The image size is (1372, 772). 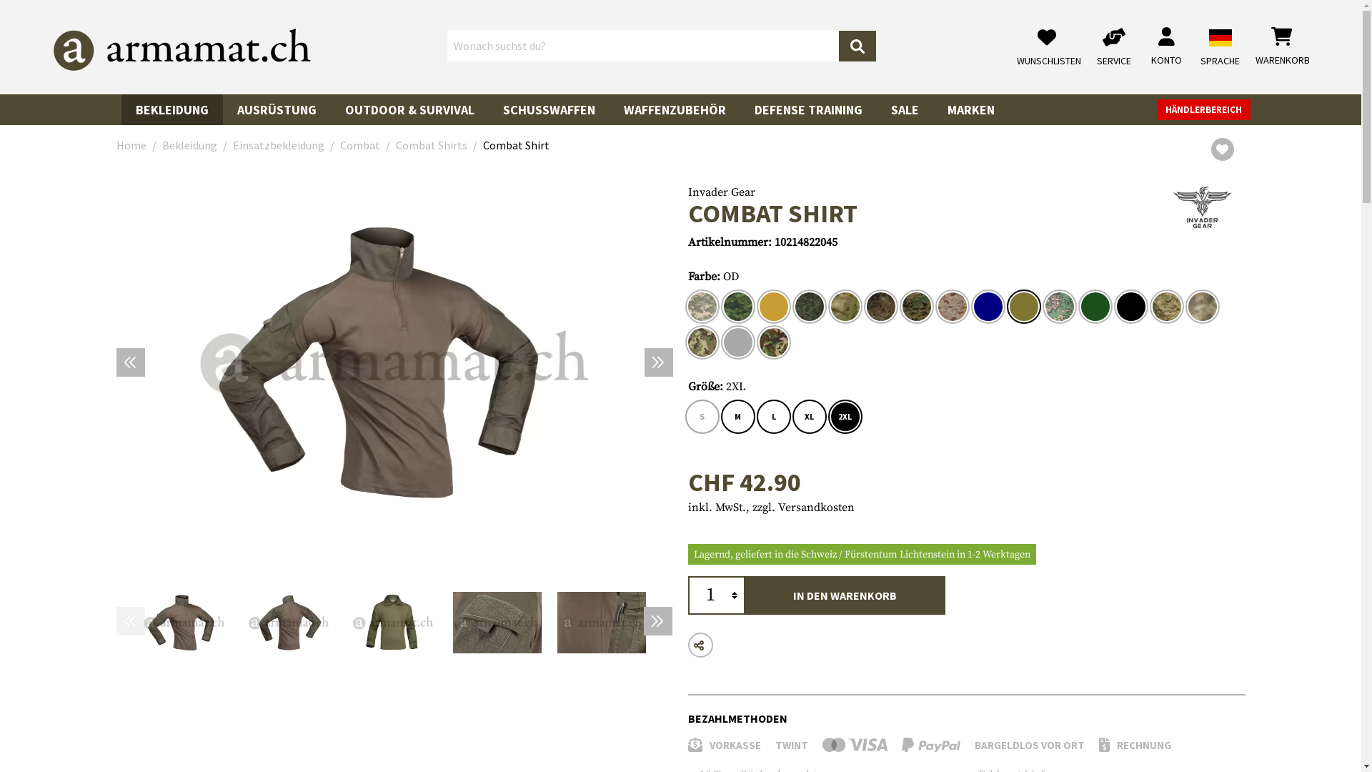 What do you see at coordinates (971, 106) in the screenshot?
I see `MARKEN` at bounding box center [971, 106].